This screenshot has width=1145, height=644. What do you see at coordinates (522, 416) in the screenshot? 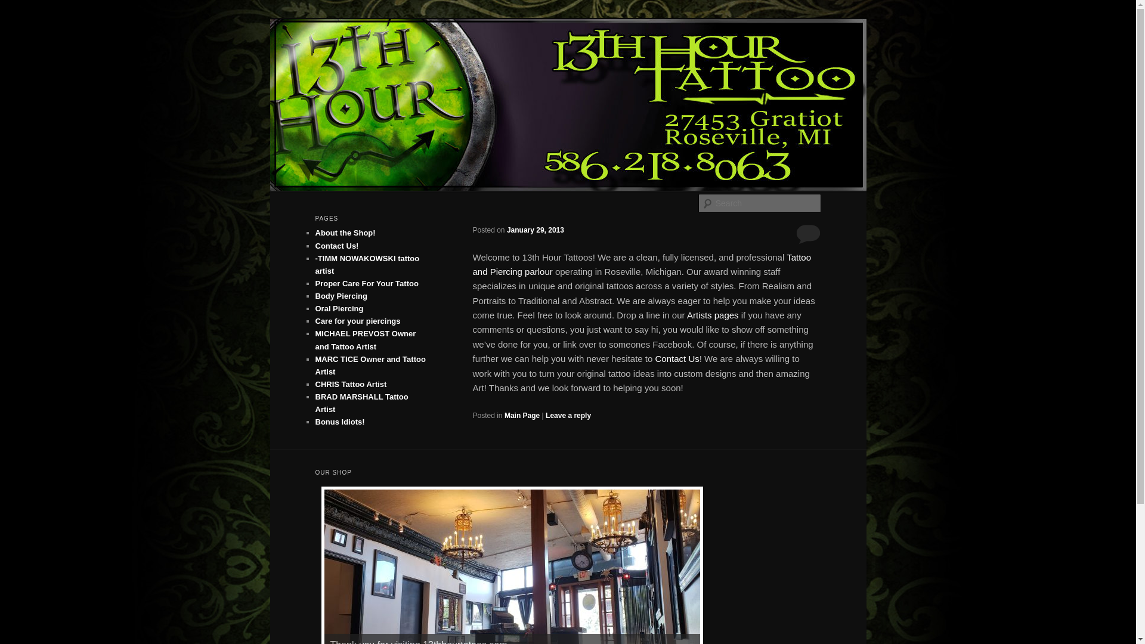
I see `Main Page` at bounding box center [522, 416].